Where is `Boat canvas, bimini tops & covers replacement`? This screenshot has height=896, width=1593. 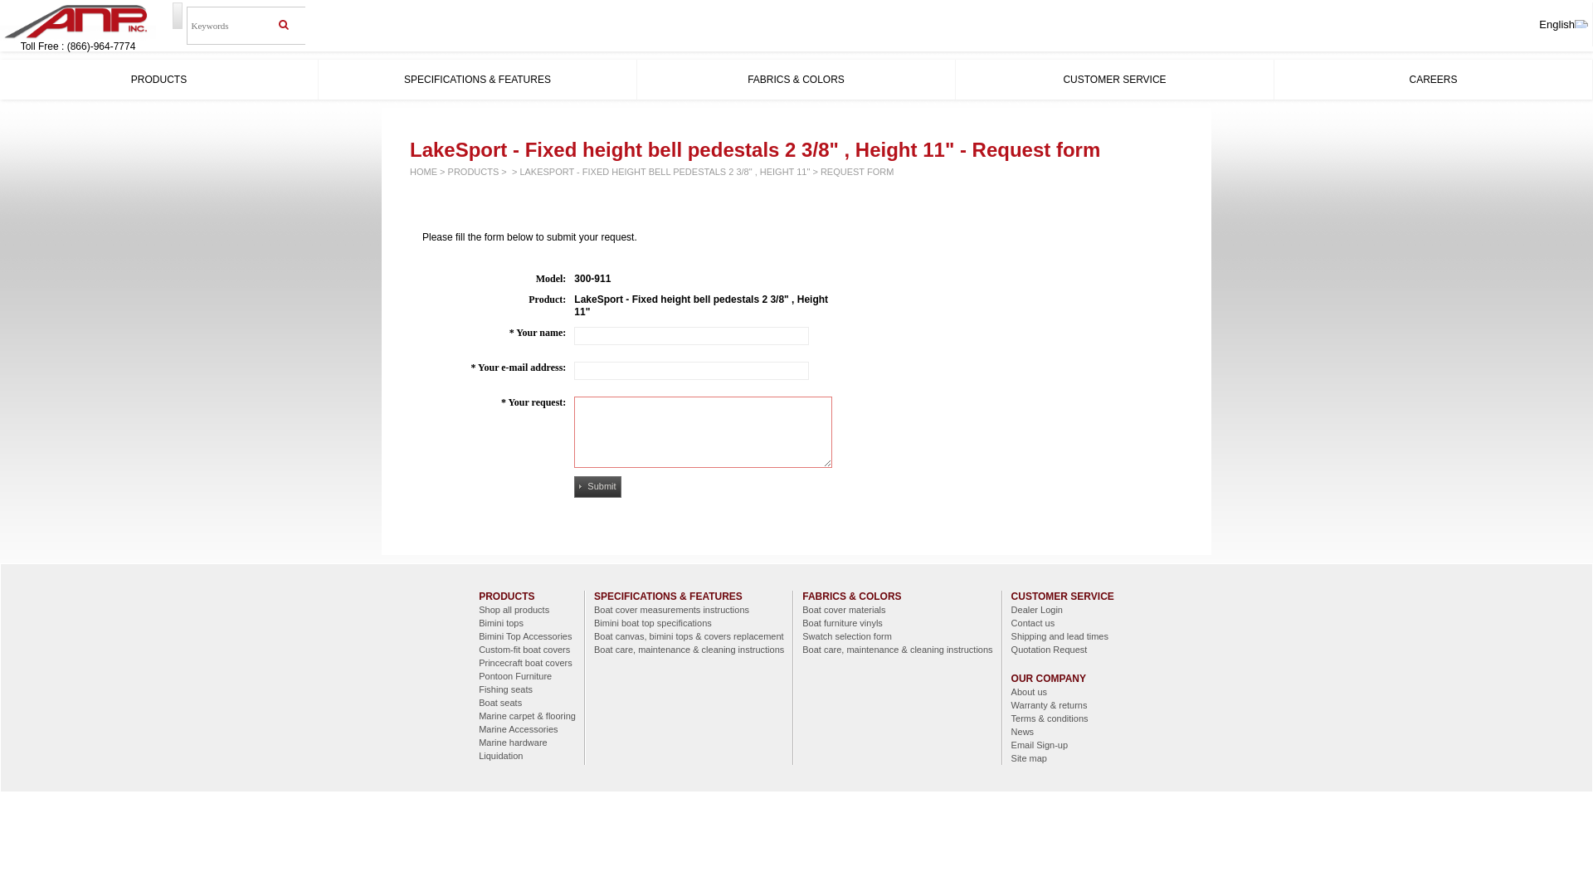
Boat canvas, bimini tops & covers replacement is located at coordinates (689, 635).